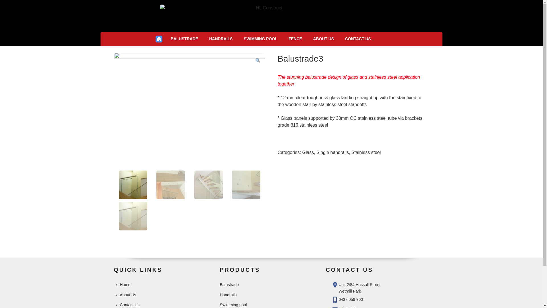 This screenshot has width=547, height=308. I want to click on Balustrade3-5, so click(340, 110).